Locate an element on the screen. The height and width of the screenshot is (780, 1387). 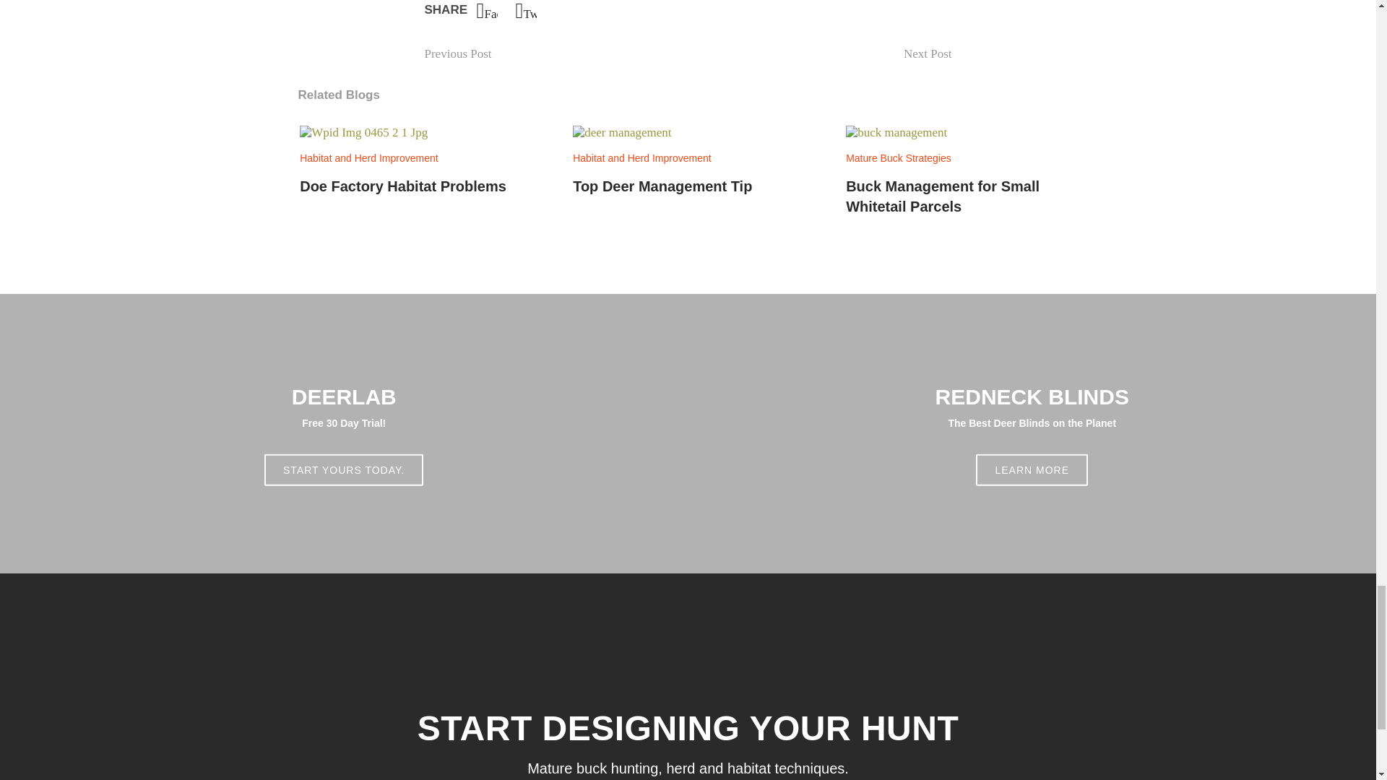
LEARN MORE is located at coordinates (1032, 469).